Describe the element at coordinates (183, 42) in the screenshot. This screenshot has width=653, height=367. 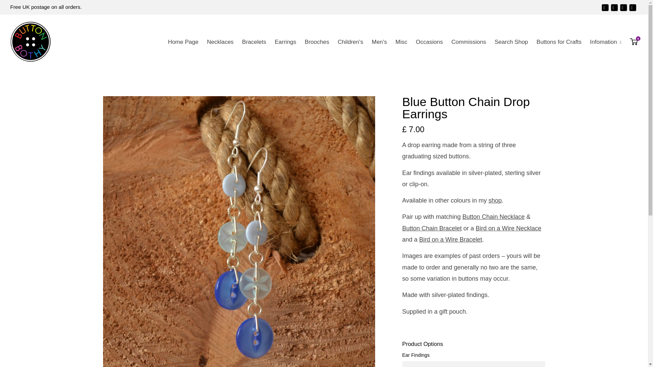
I see `Home Page` at that location.